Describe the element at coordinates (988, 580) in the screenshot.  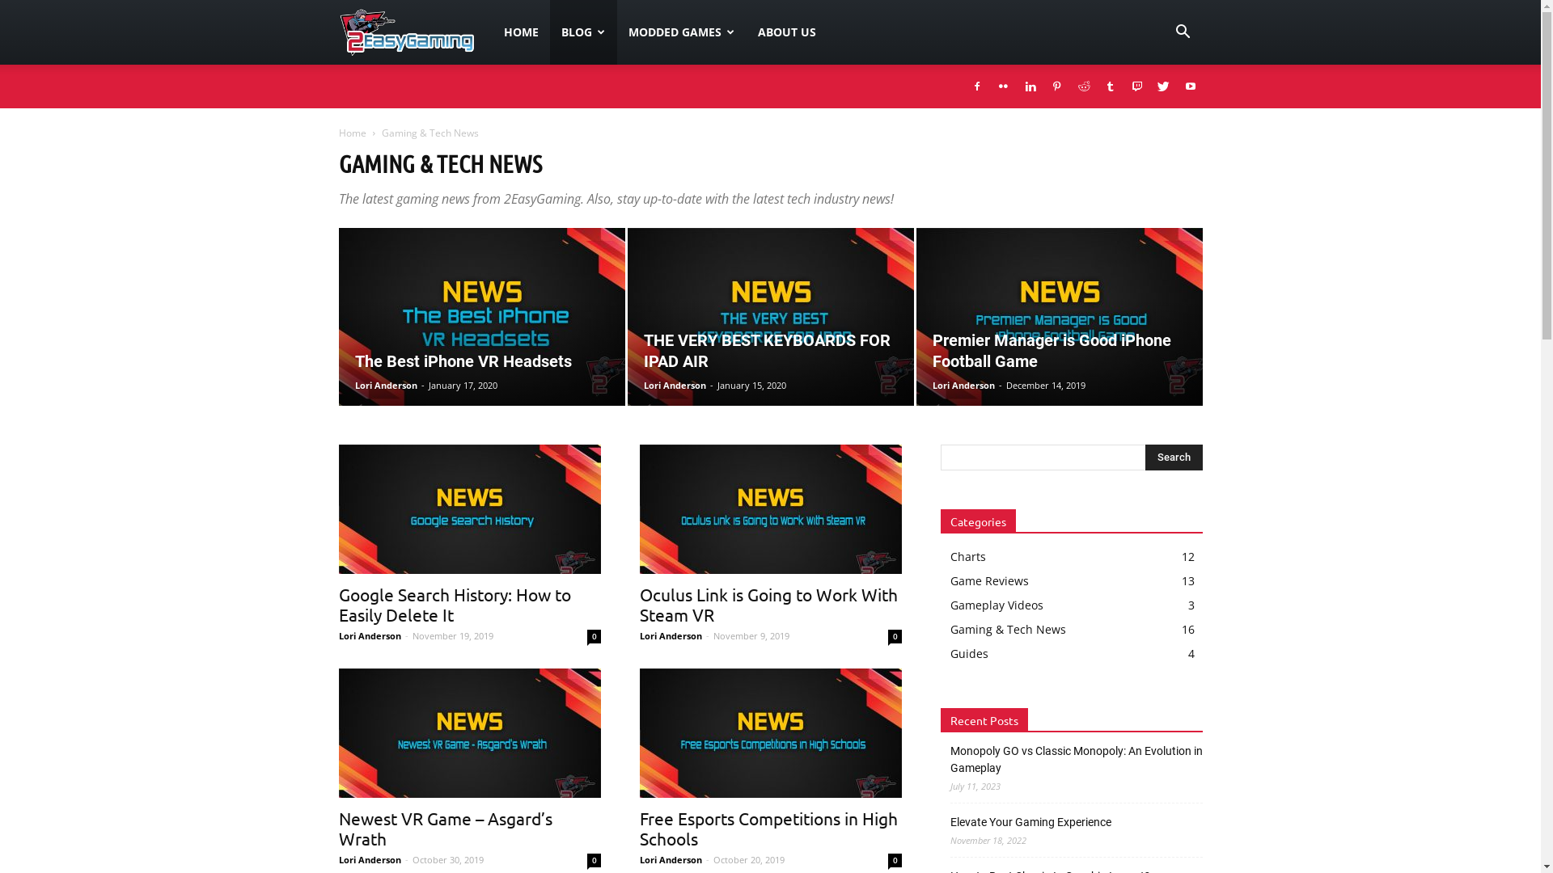
I see `Game Reviews
13` at that location.